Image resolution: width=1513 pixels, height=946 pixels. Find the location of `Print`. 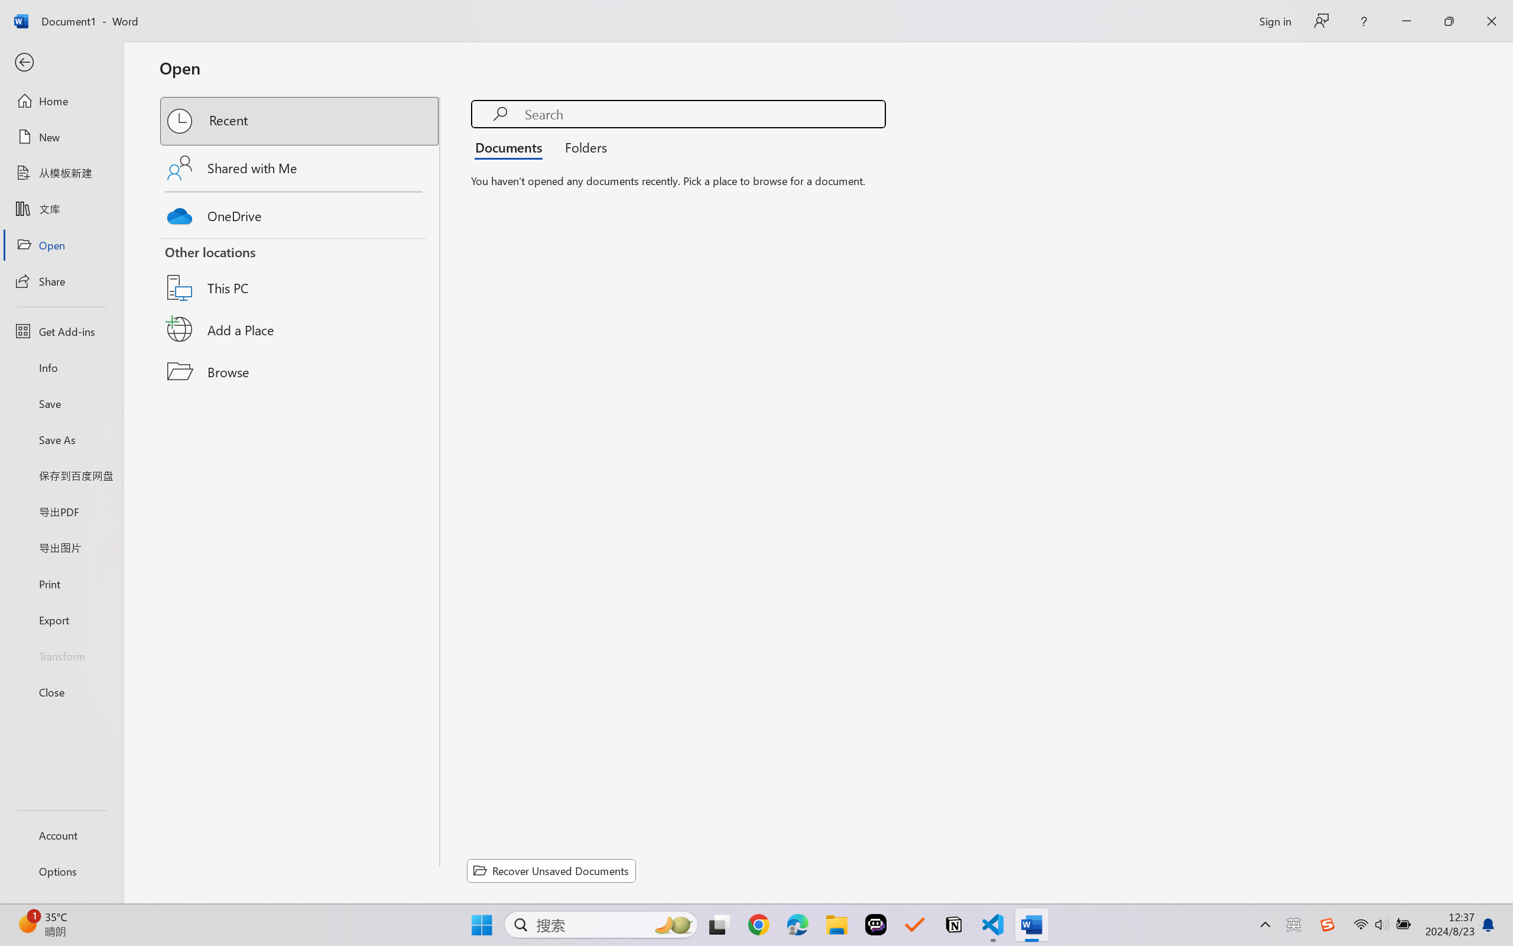

Print is located at coordinates (61, 583).